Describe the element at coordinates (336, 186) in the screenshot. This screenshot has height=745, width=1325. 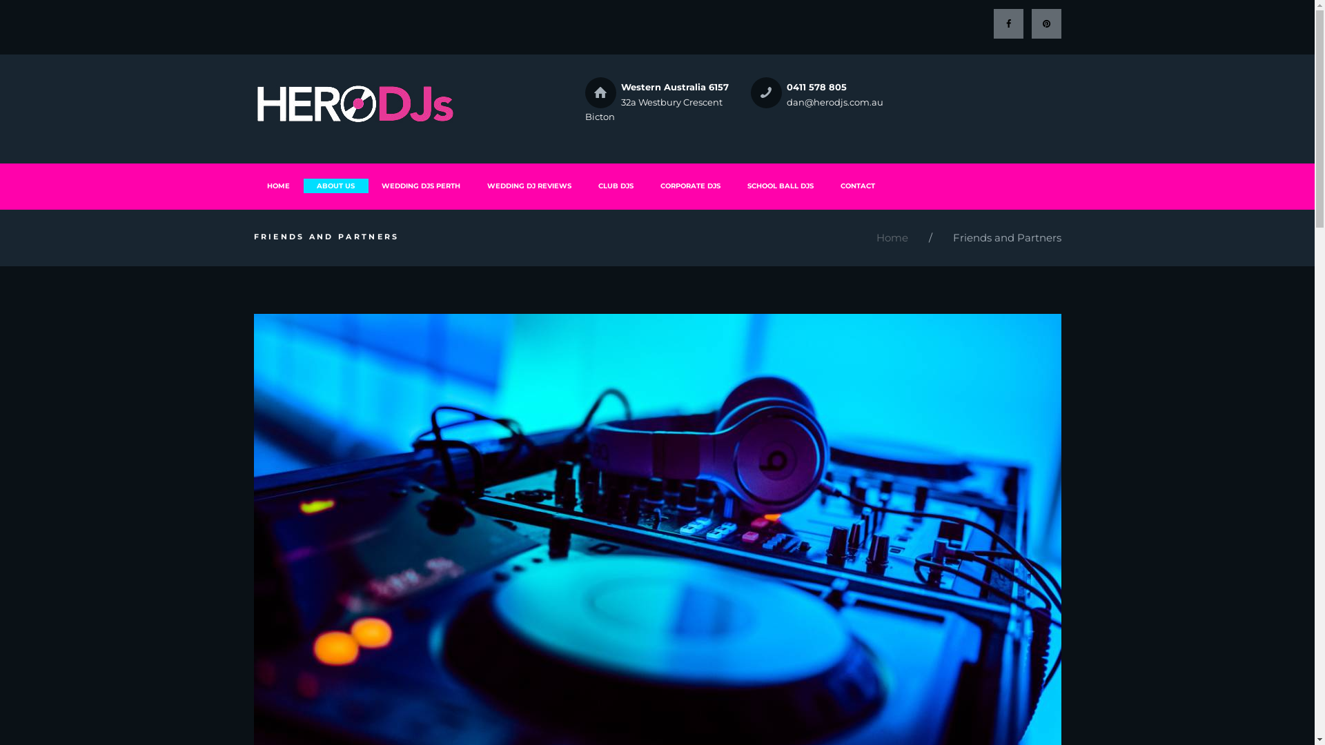
I see `ABOUT US` at that location.